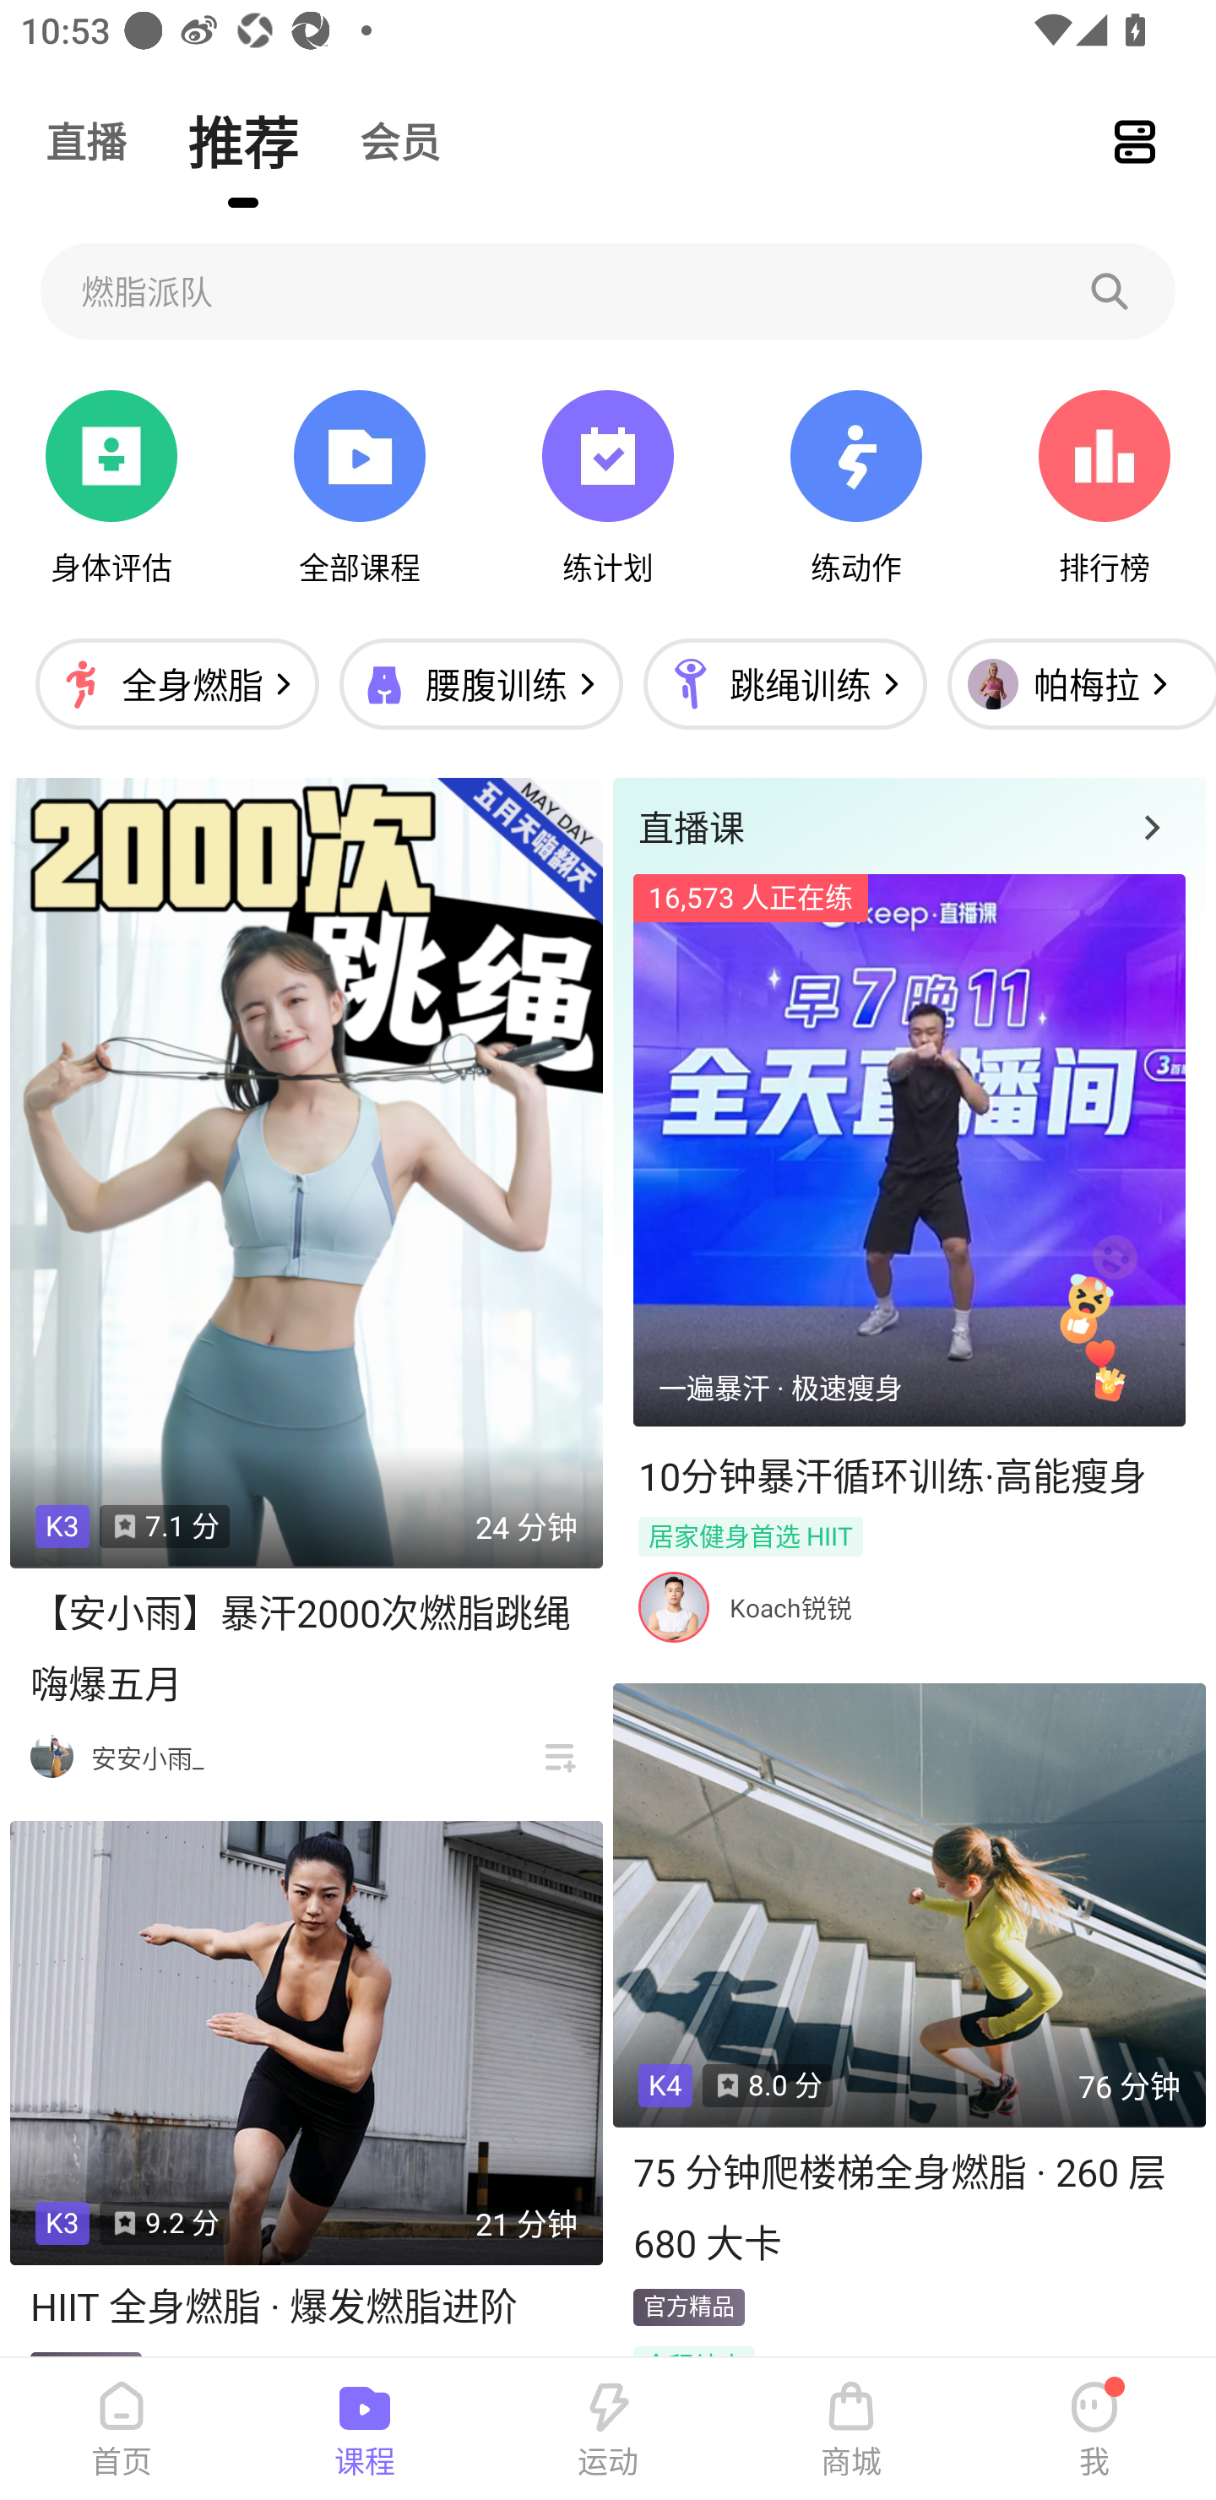 The image size is (1216, 2500). I want to click on 推荐, so click(243, 141).